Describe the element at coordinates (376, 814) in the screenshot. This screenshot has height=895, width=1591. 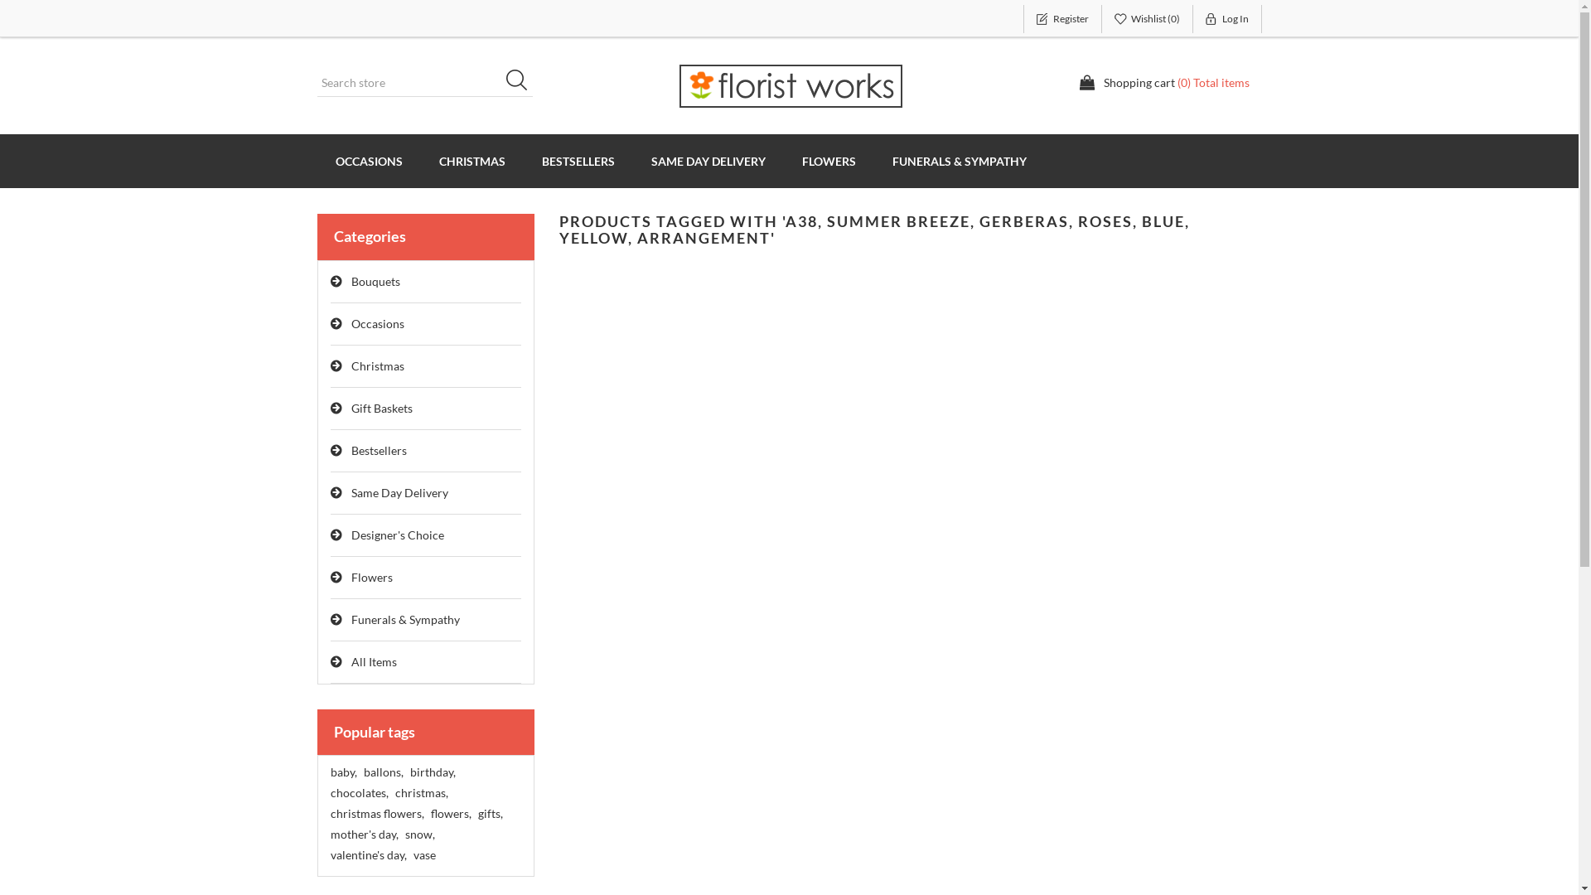
I see `christmas flowers,` at that location.